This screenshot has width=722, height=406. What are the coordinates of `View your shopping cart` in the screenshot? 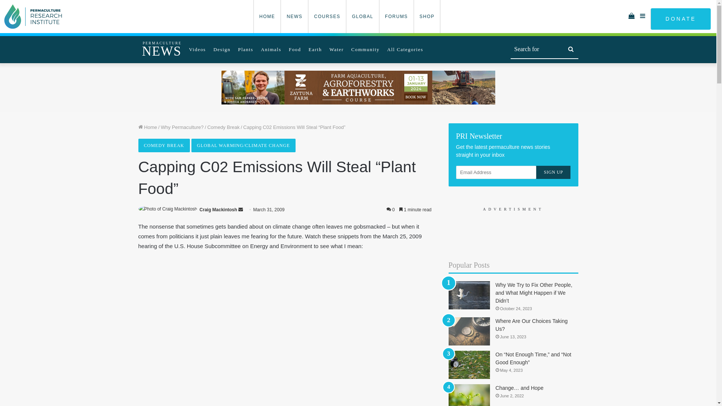 It's located at (632, 17).